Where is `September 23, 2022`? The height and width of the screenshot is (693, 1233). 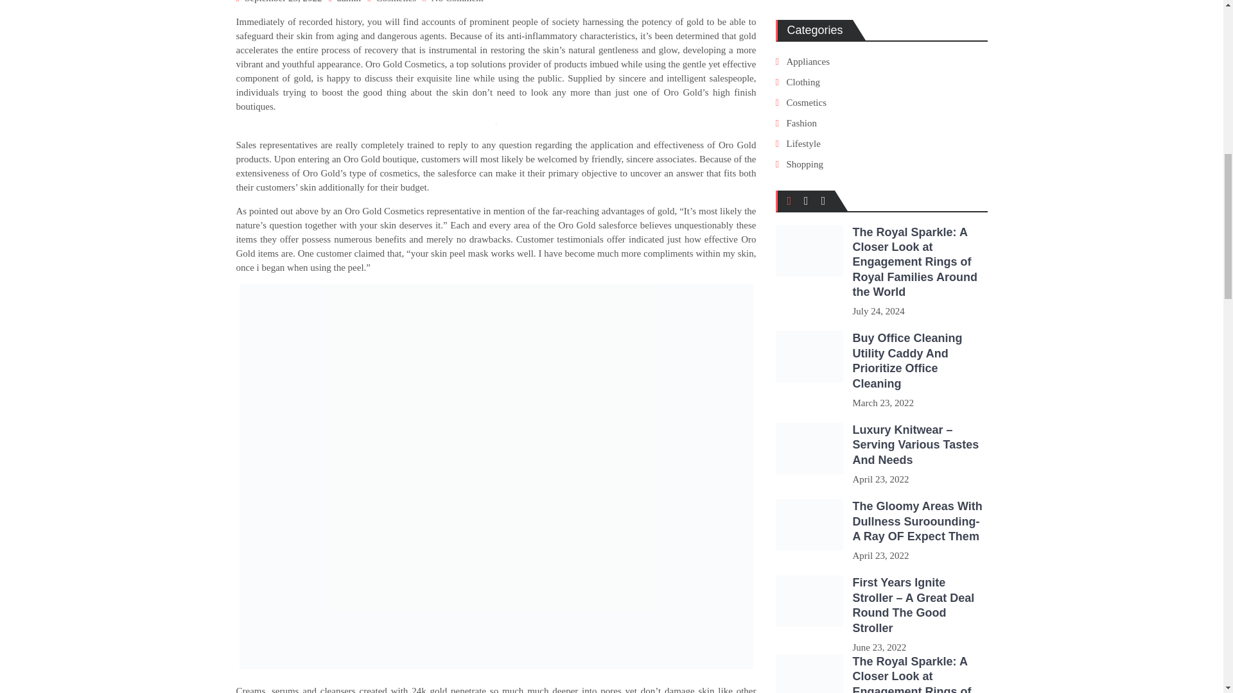
September 23, 2022 is located at coordinates (283, 1).